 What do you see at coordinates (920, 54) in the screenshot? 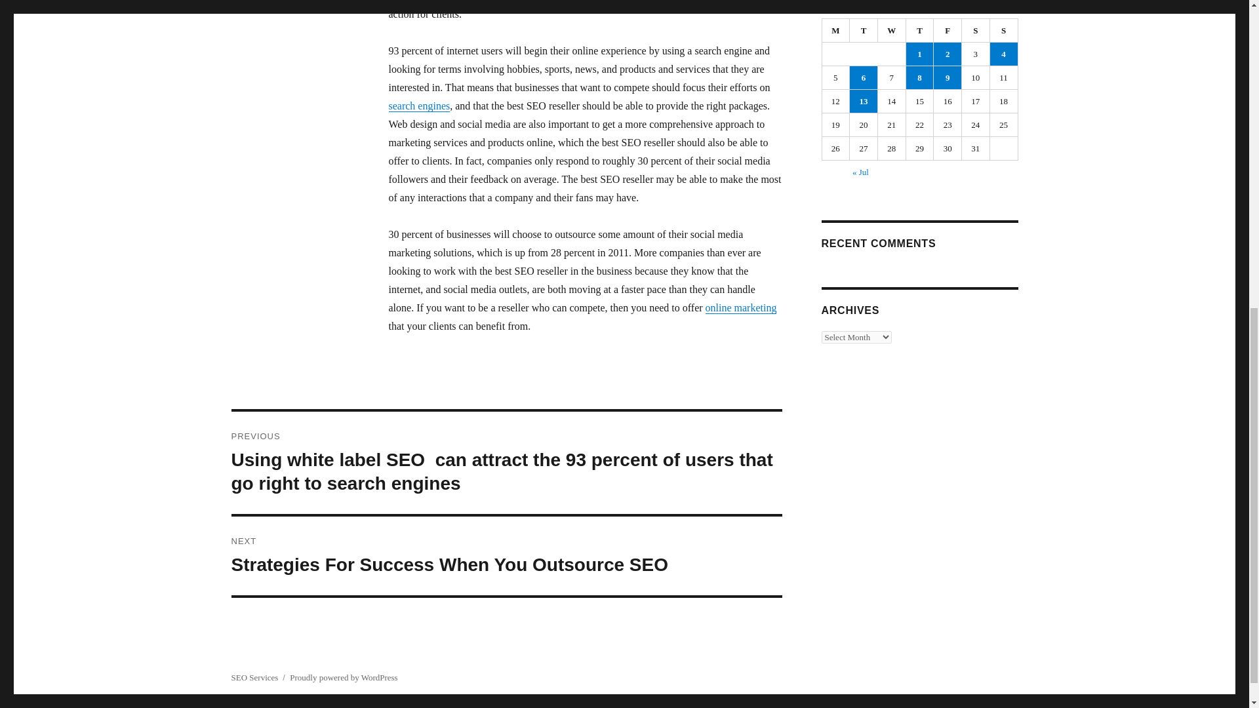
I see `1` at bounding box center [920, 54].